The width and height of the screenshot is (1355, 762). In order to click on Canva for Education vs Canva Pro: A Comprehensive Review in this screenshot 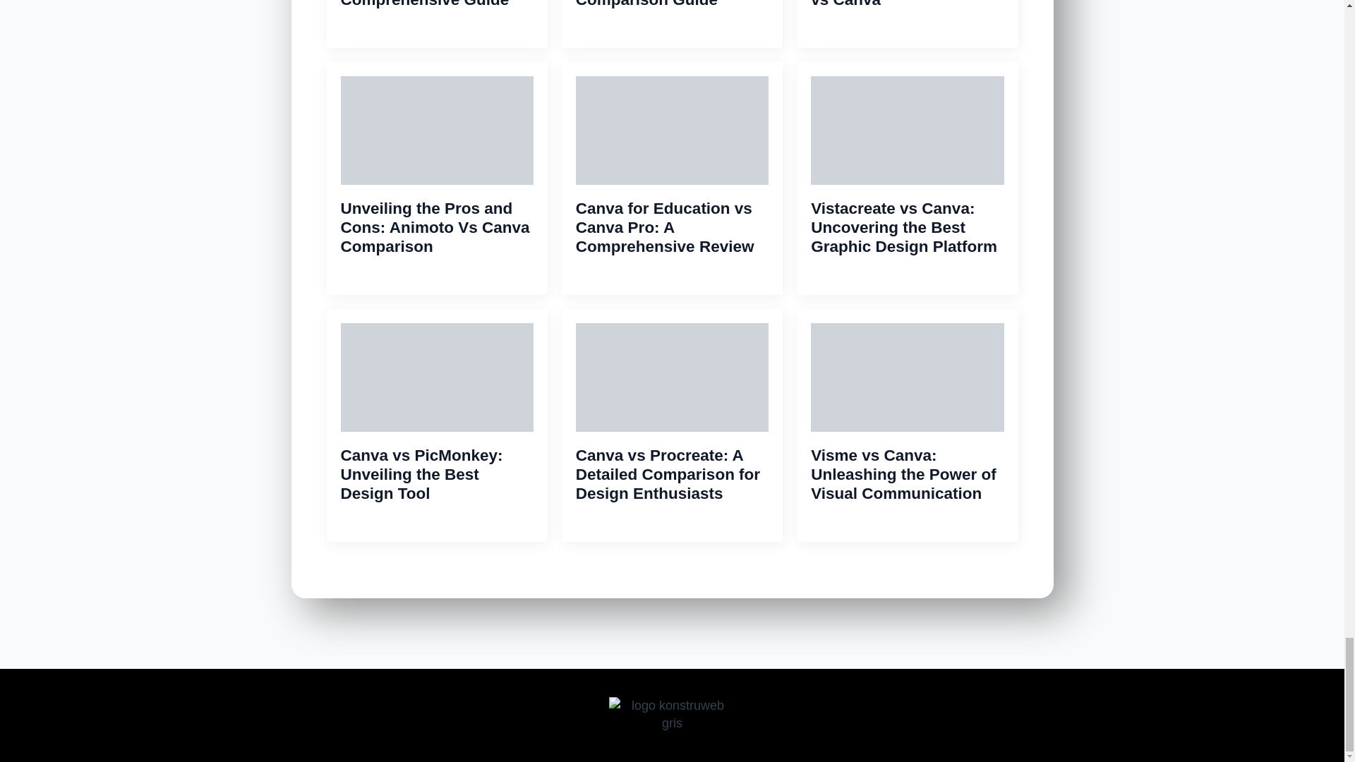, I will do `click(672, 227)`.